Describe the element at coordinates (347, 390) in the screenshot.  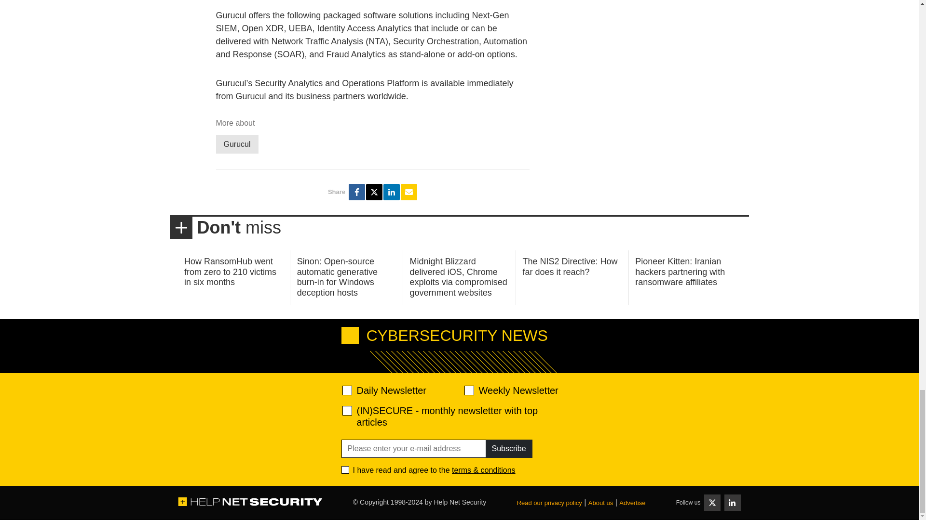
I see `520ac2f639` at that location.